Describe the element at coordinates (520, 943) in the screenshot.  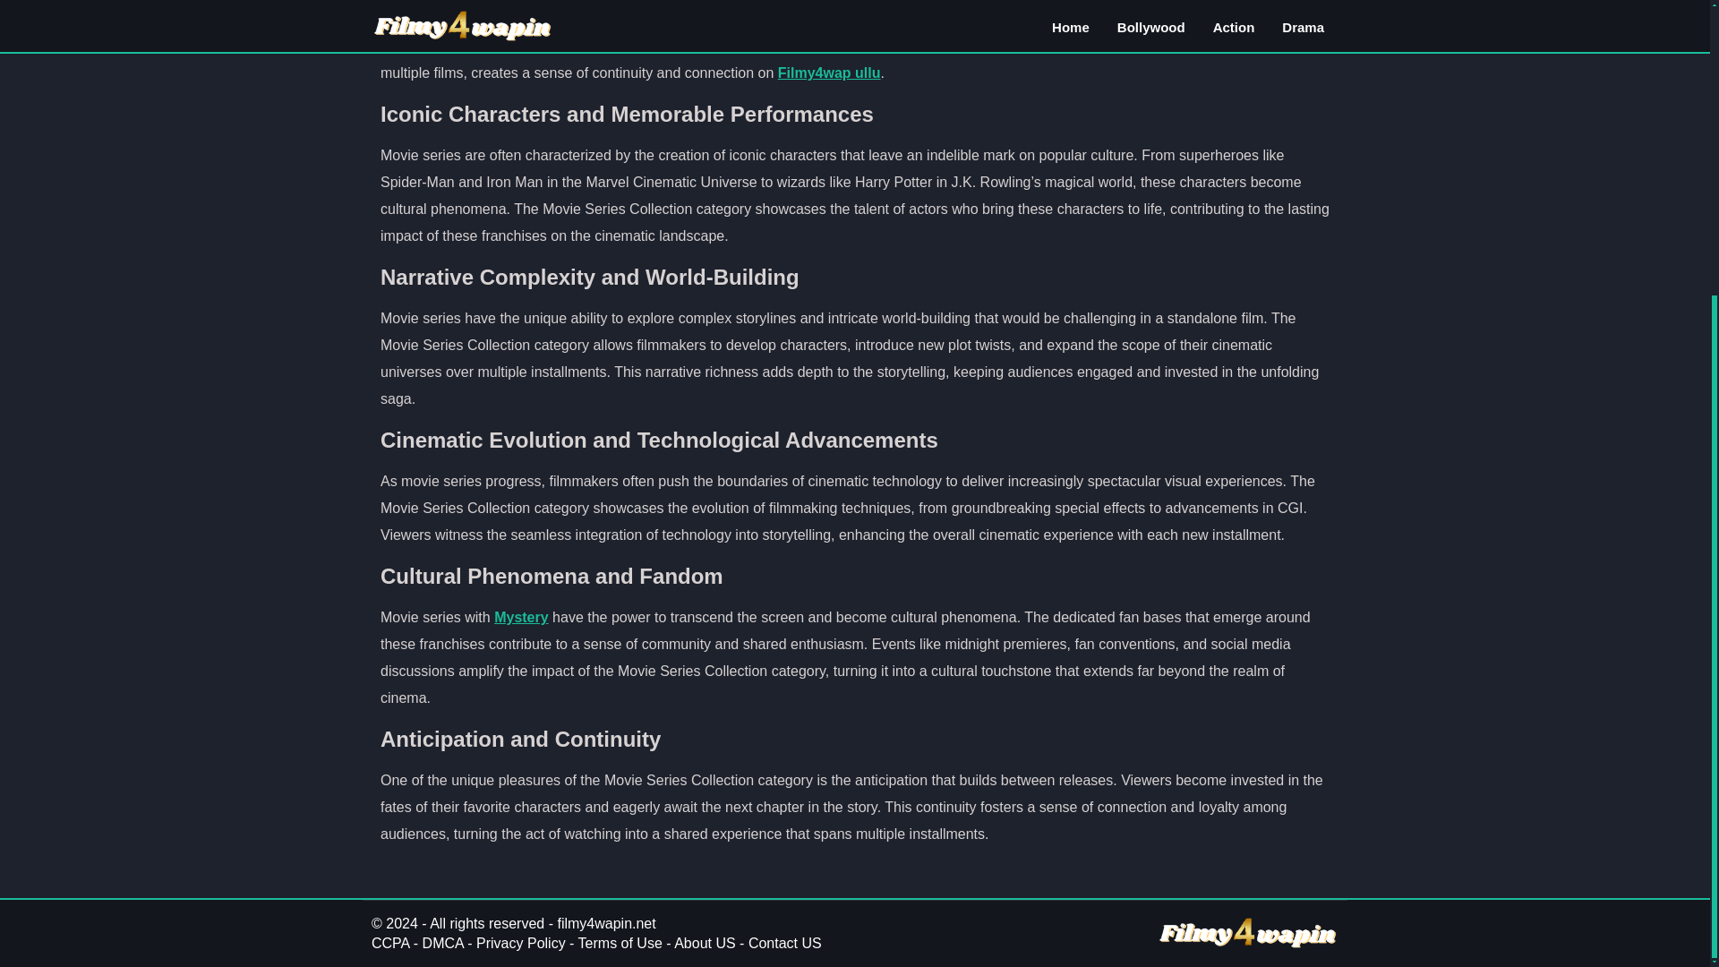
I see `Privacy Policy` at that location.